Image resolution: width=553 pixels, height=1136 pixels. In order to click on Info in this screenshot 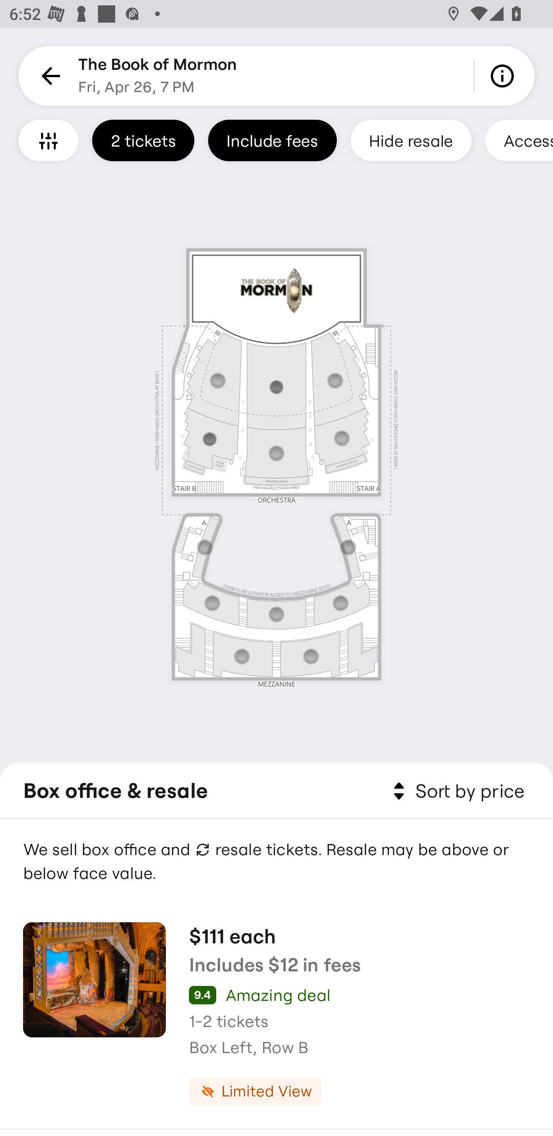, I will do `click(505, 76)`.